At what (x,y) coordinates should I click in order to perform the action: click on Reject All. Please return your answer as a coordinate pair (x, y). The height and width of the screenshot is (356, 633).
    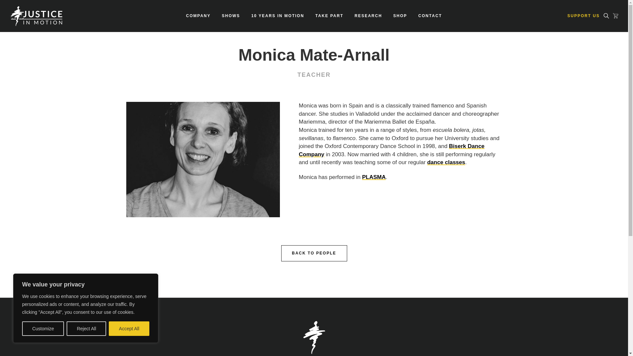
    Looking at the image, I should click on (86, 329).